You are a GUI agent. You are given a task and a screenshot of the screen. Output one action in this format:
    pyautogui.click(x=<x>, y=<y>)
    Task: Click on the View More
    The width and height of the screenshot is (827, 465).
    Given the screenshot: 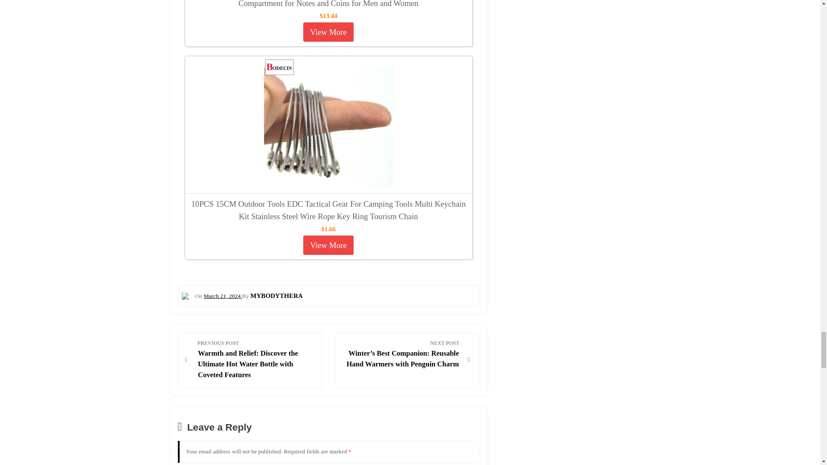 What is the action you would take?
    pyautogui.click(x=328, y=245)
    